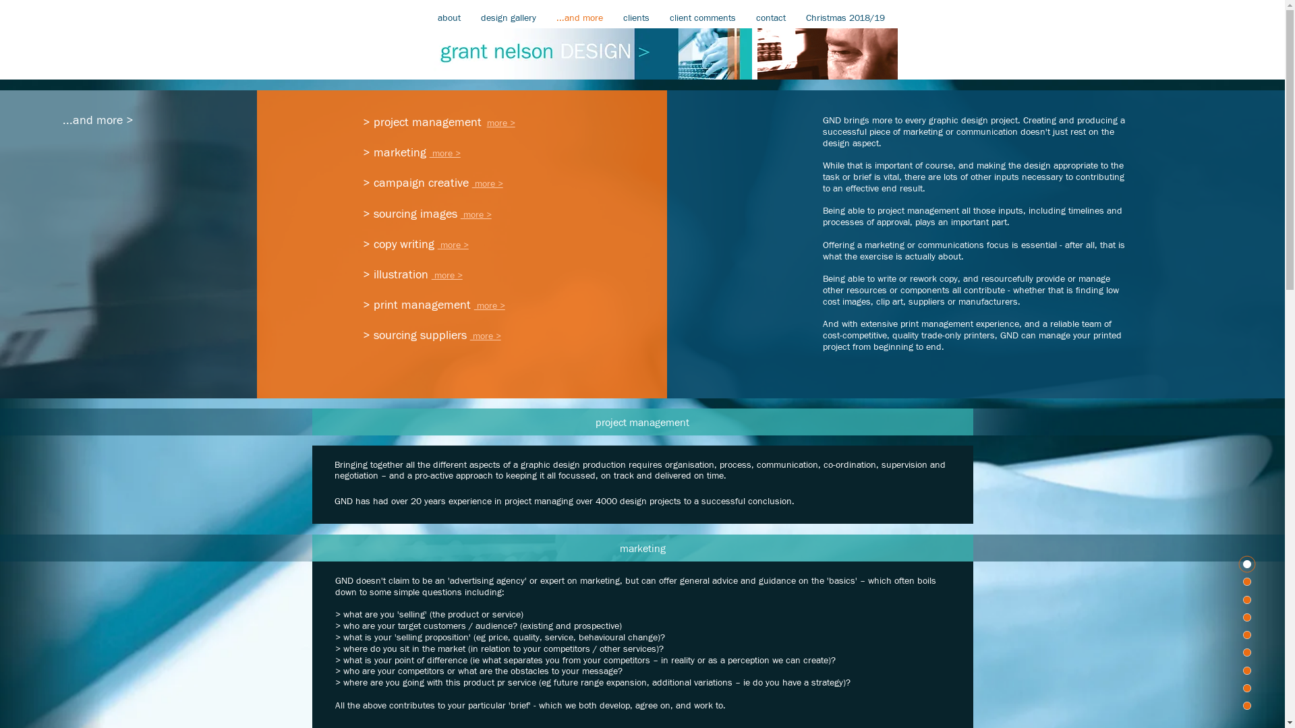 Image resolution: width=1295 pixels, height=728 pixels. Describe the element at coordinates (453, 245) in the screenshot. I see ` more >` at that location.